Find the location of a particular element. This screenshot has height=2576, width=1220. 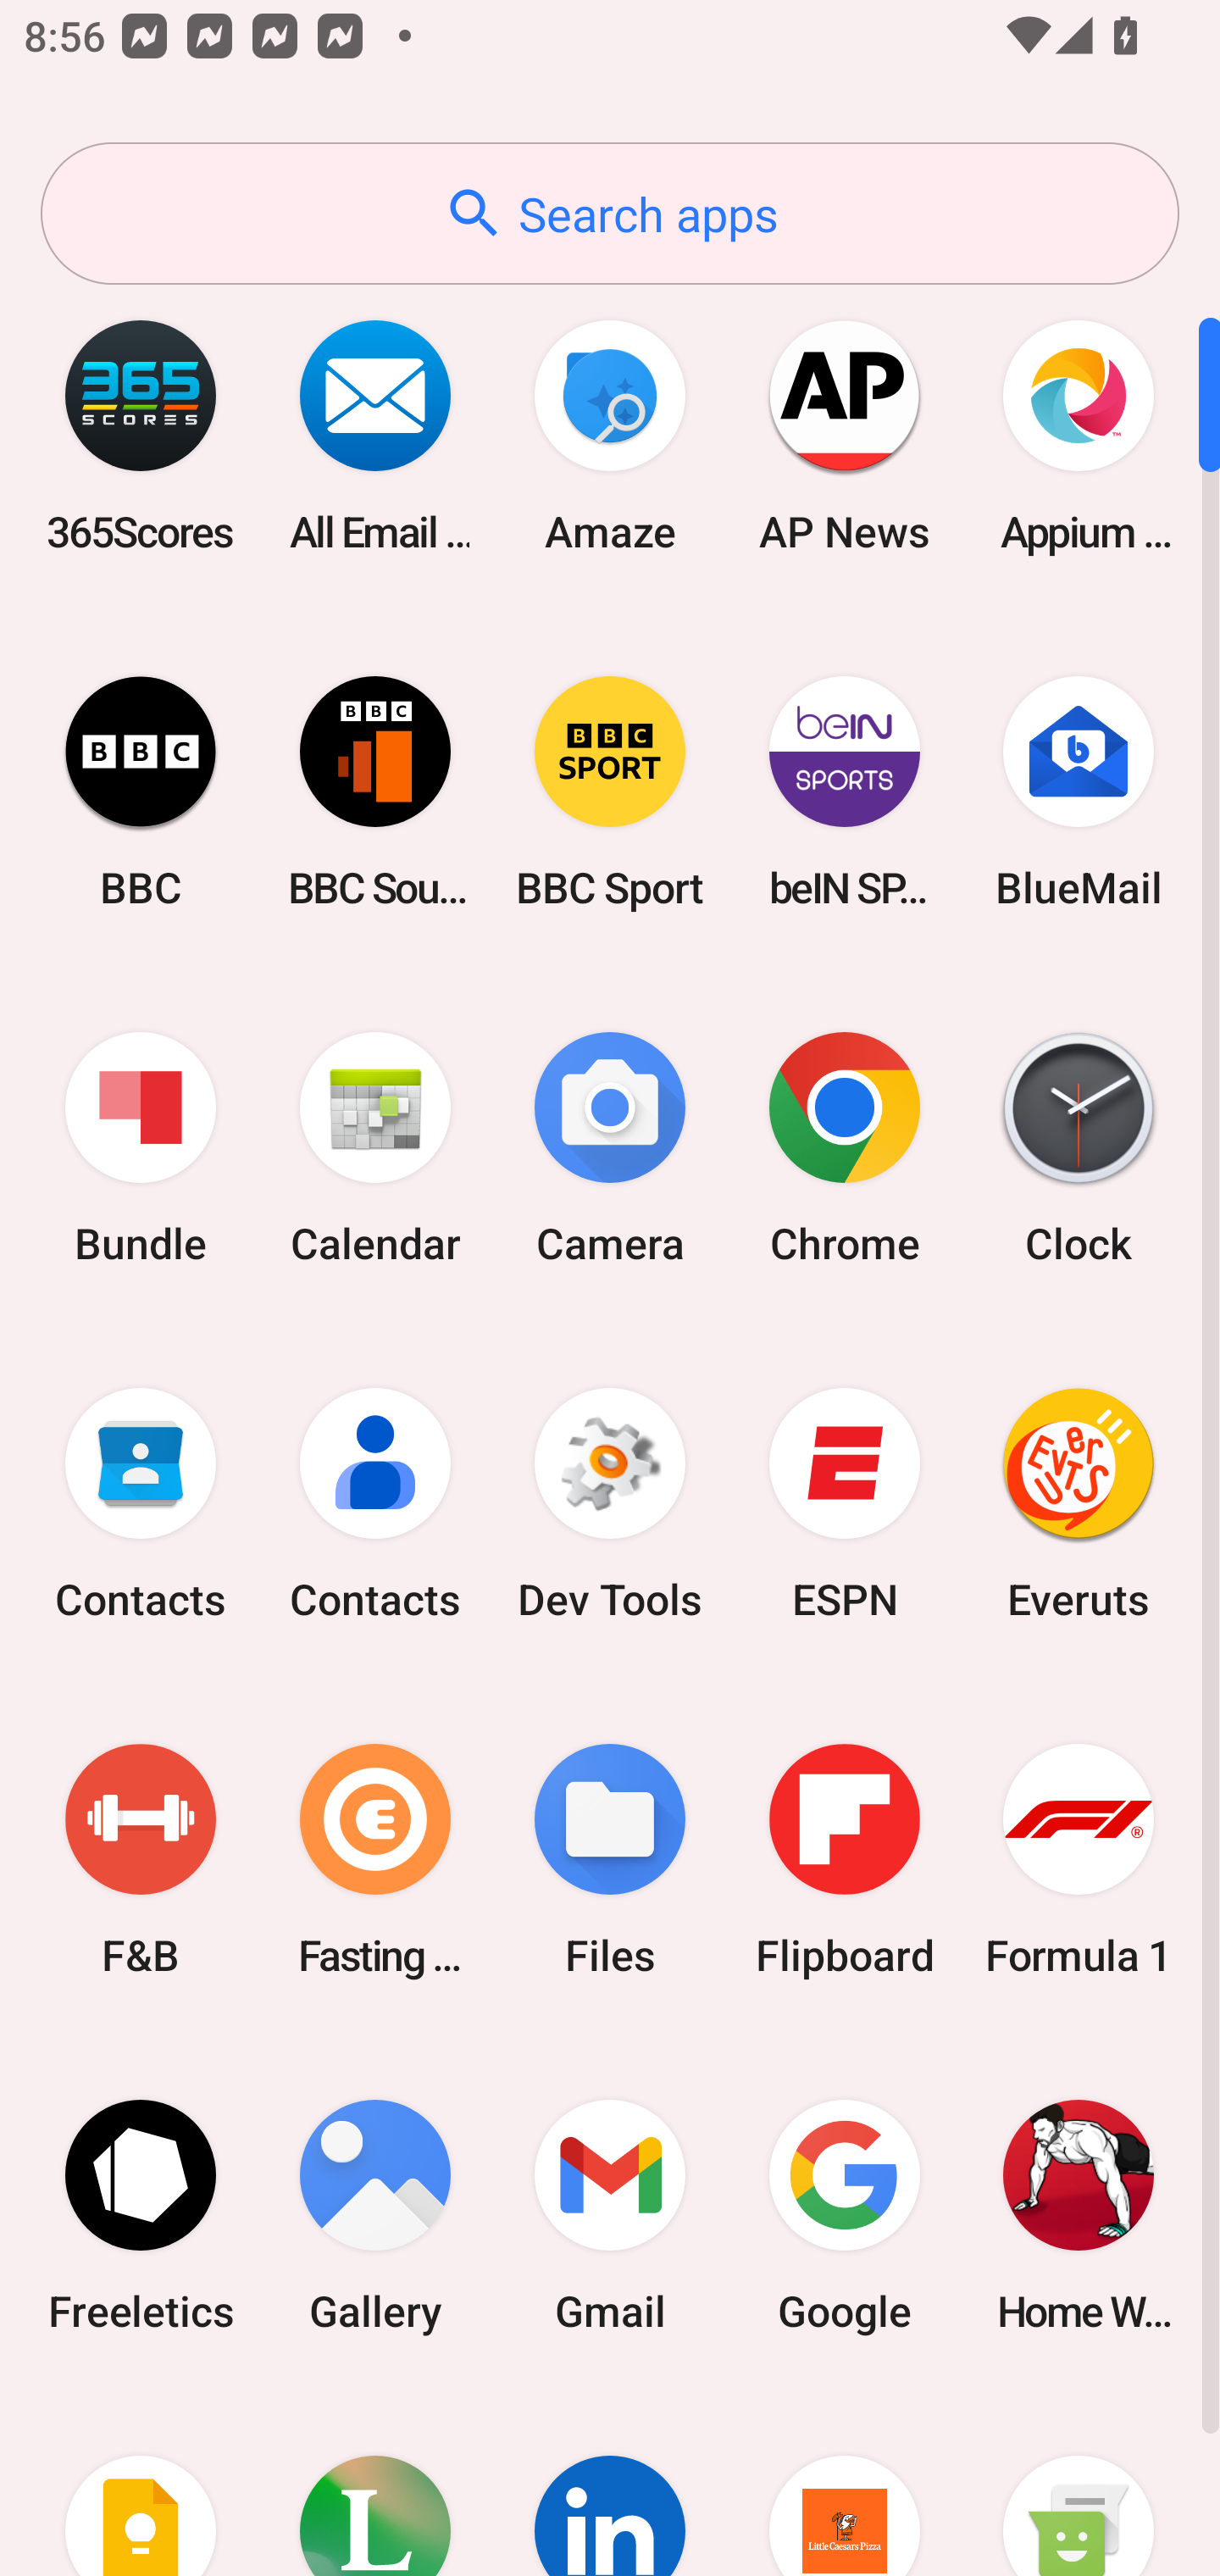

AP News is located at coordinates (844, 436).